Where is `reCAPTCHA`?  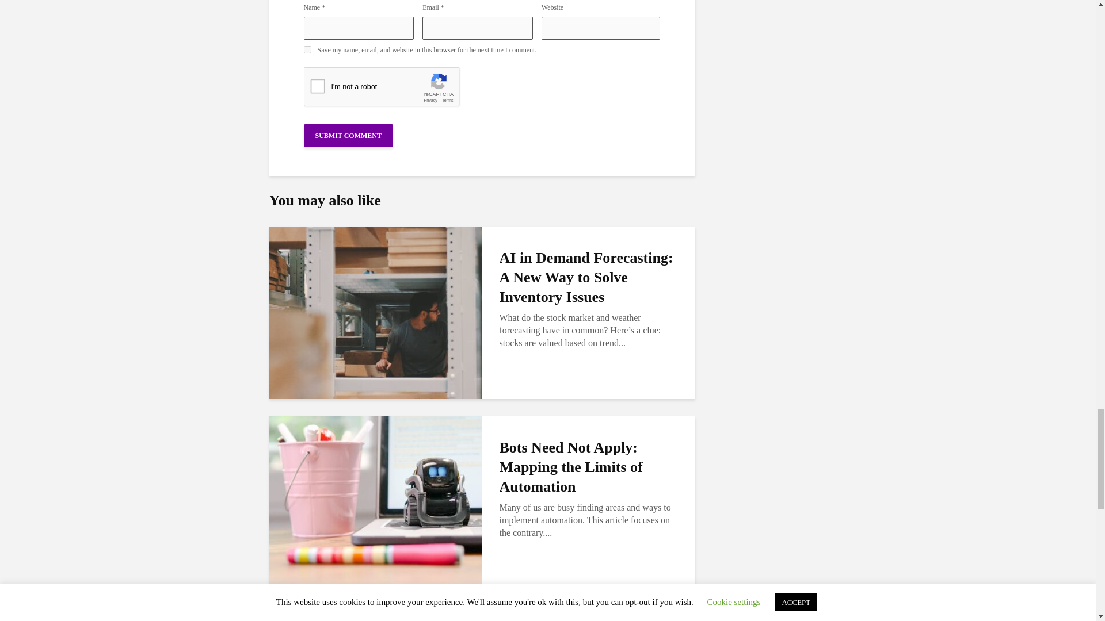 reCAPTCHA is located at coordinates (391, 90).